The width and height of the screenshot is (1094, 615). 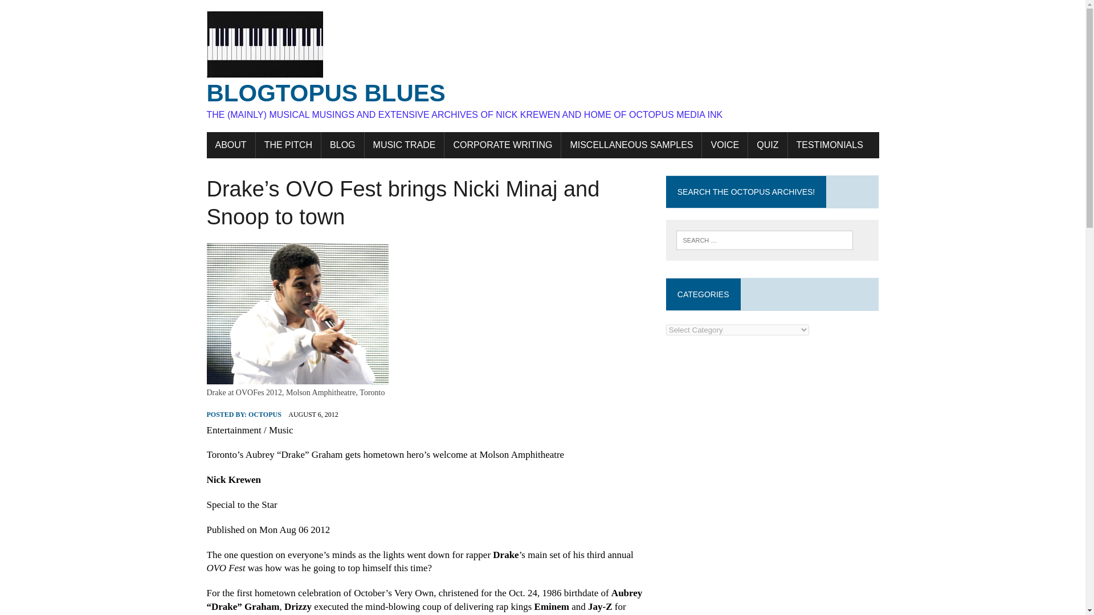 What do you see at coordinates (404, 145) in the screenshot?
I see `MUSIC TRADE` at bounding box center [404, 145].